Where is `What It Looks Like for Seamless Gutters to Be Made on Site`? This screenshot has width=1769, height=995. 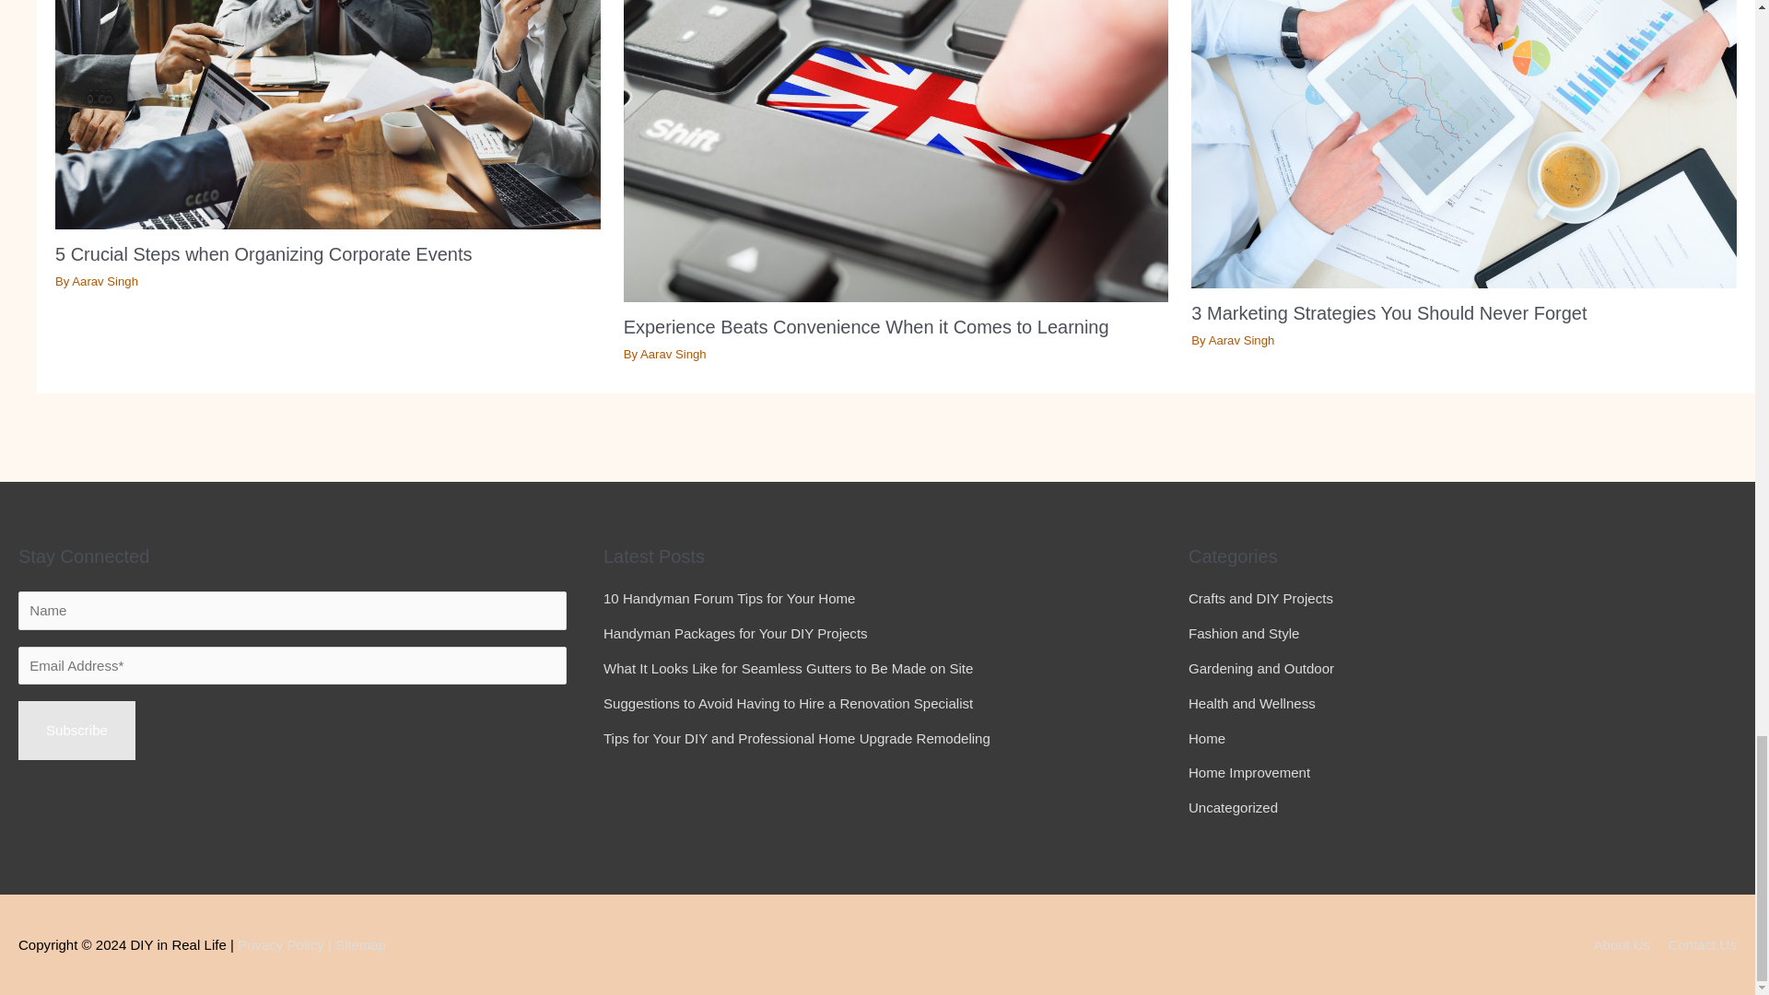 What It Looks Like for Seamless Gutters to Be Made on Site is located at coordinates (788, 669).